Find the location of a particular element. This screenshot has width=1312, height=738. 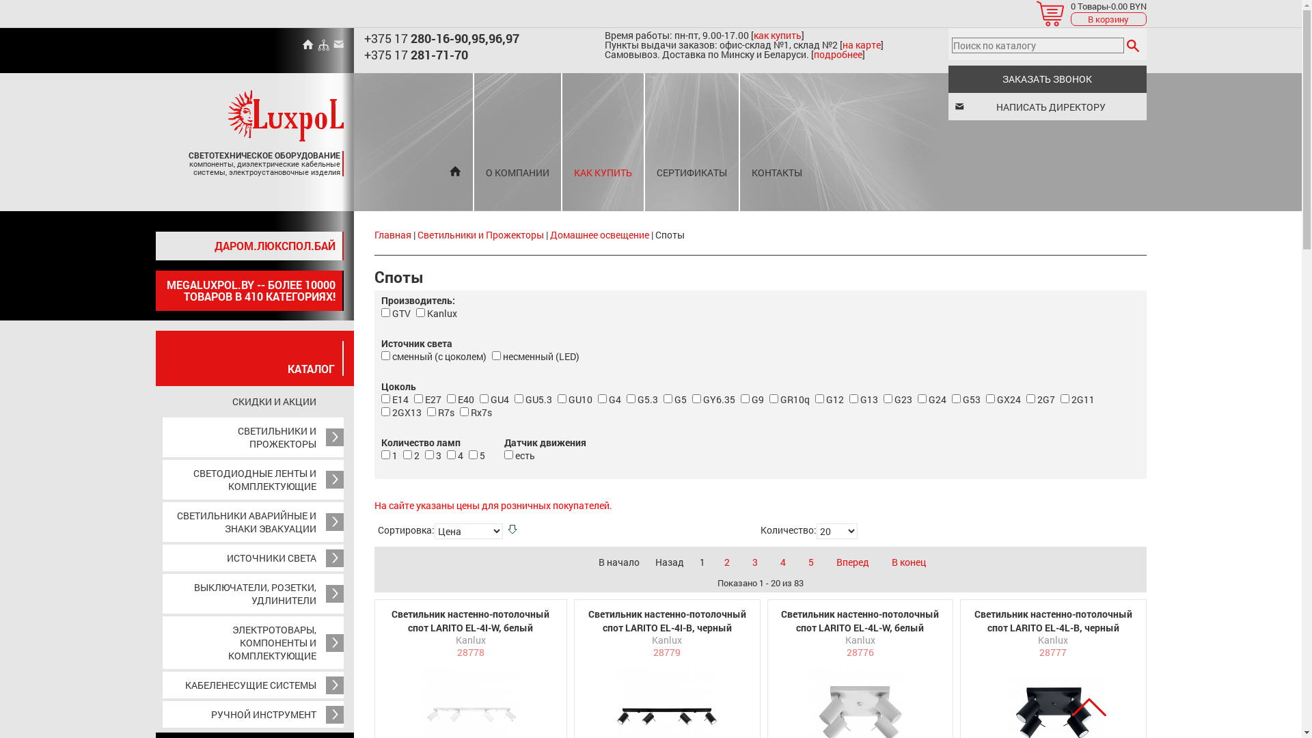

24 is located at coordinates (518, 399).